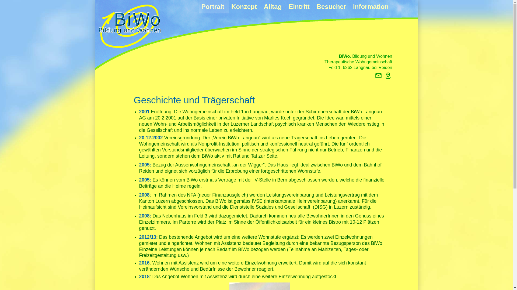 The height and width of the screenshot is (290, 517). What do you see at coordinates (371, 7) in the screenshot?
I see `Information` at bounding box center [371, 7].